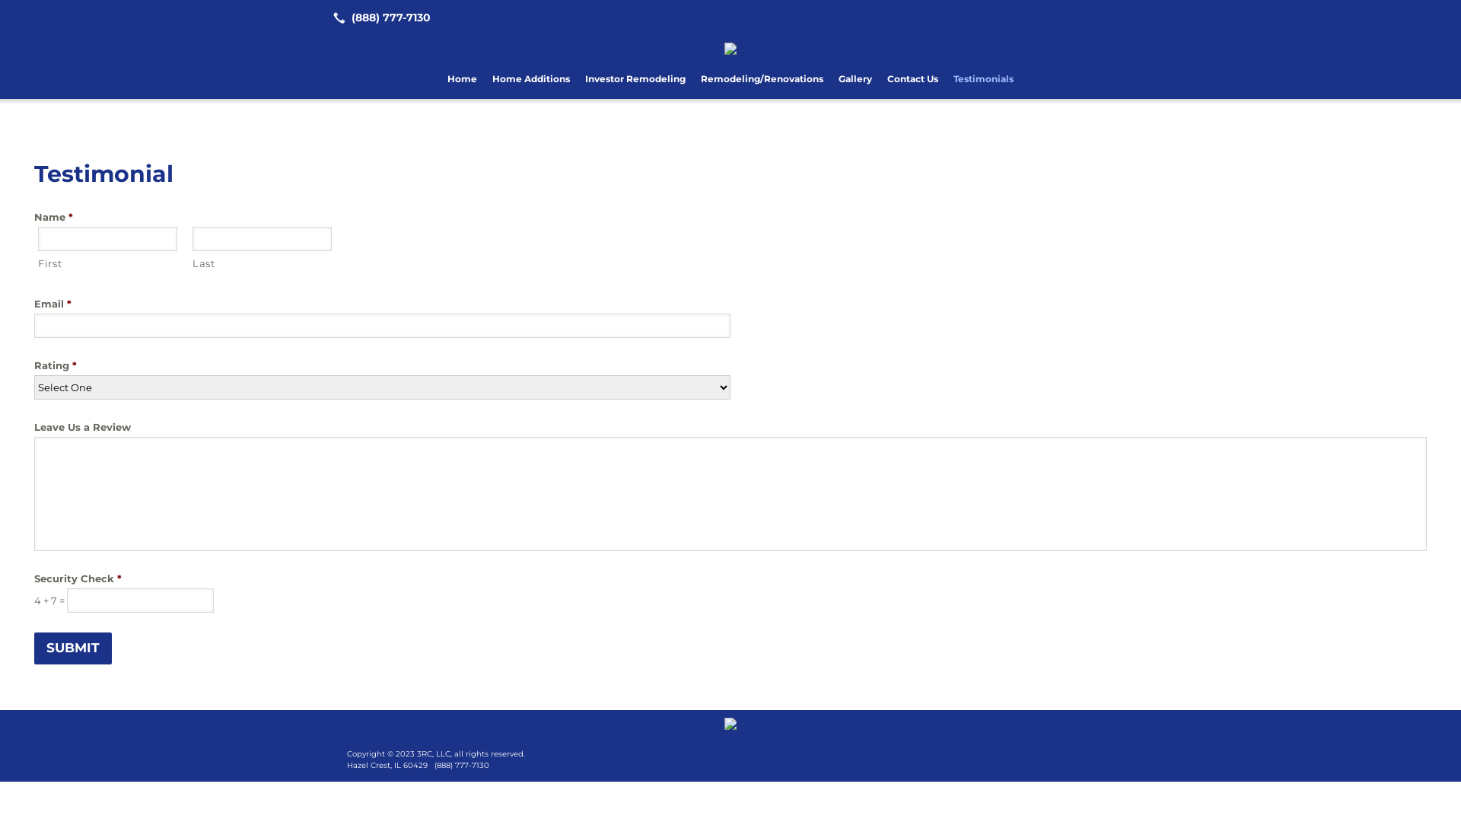 The width and height of the screenshot is (1461, 822). Describe the element at coordinates (762, 79) in the screenshot. I see `Remodeling/Renovations` at that location.